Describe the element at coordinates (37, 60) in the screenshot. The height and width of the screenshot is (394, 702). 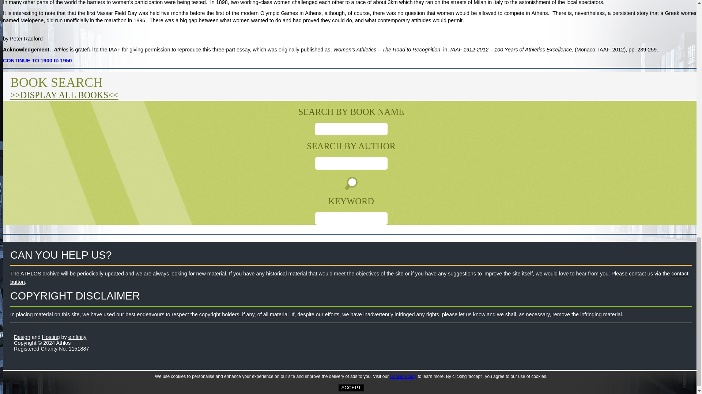
I see `CONTINUE TO 1900 to 1950` at that location.